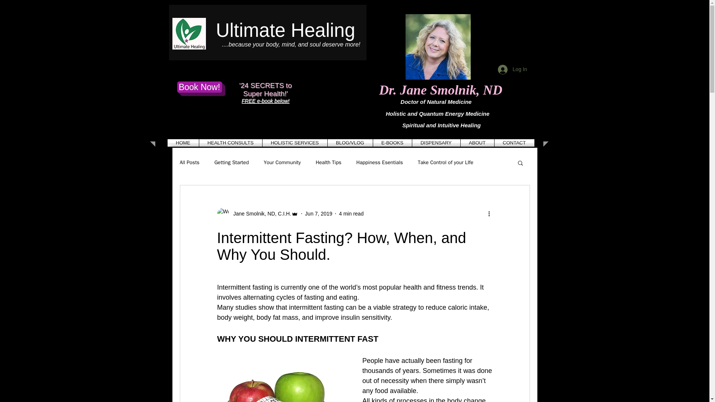 This screenshot has width=715, height=402. Describe the element at coordinates (232, 162) in the screenshot. I see `Getting Started` at that location.